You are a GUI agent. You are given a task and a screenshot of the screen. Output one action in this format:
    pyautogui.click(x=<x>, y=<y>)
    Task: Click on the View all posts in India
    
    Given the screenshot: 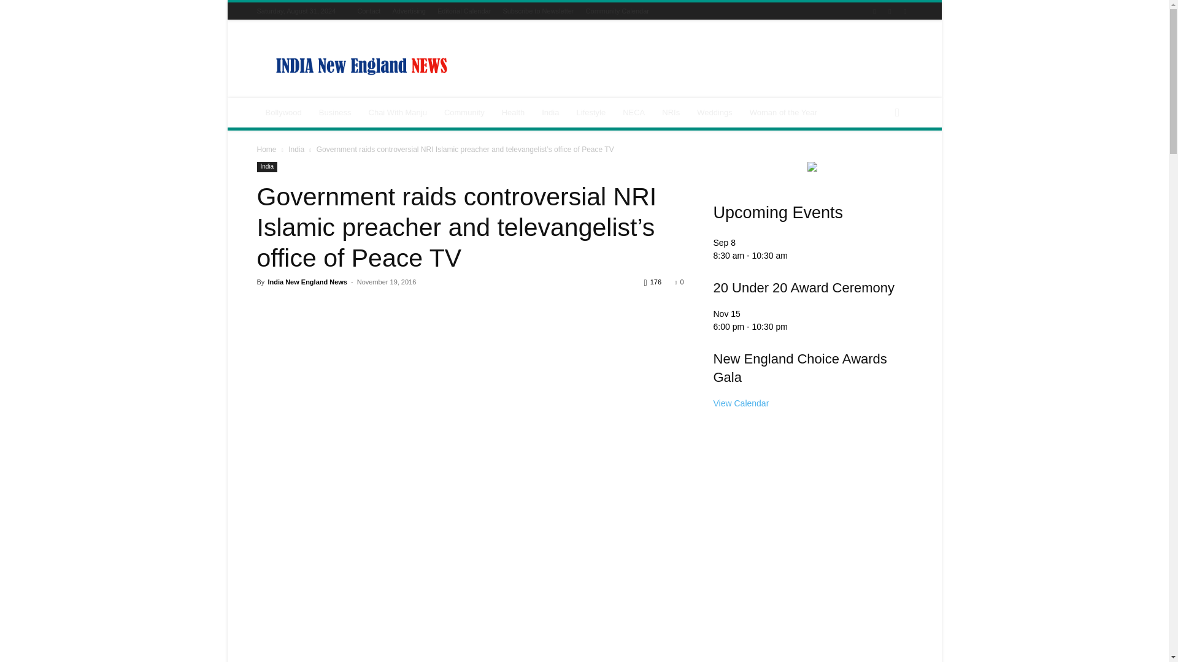 What is the action you would take?
    pyautogui.click(x=296, y=149)
    